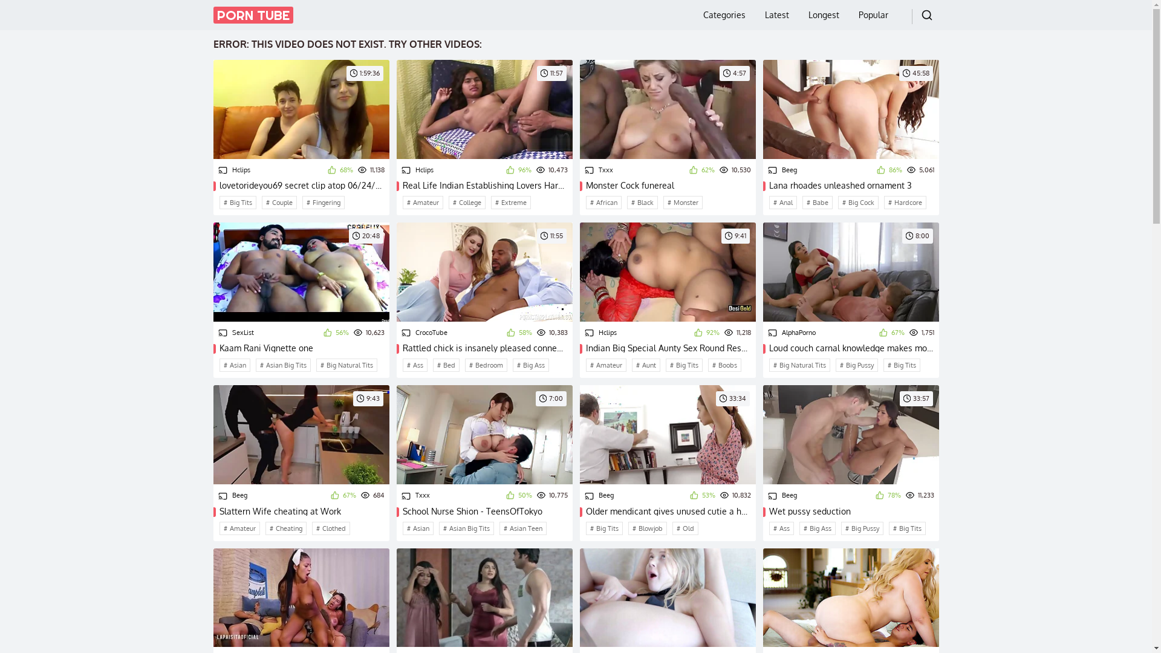 This screenshot has width=1161, height=653. Describe the element at coordinates (599, 496) in the screenshot. I see `Beeg` at that location.